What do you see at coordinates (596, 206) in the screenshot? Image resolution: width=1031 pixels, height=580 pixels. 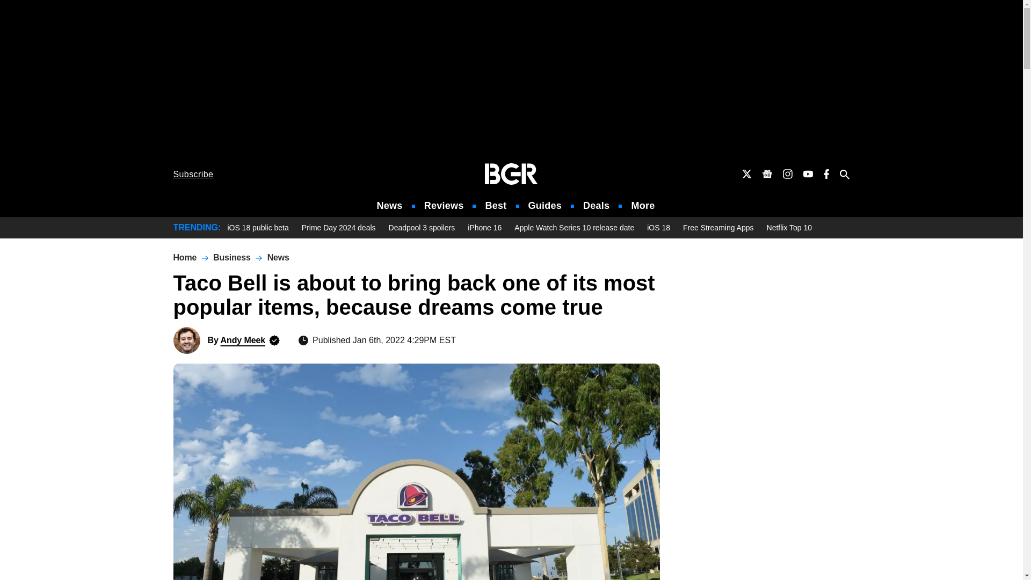 I see `Deals` at bounding box center [596, 206].